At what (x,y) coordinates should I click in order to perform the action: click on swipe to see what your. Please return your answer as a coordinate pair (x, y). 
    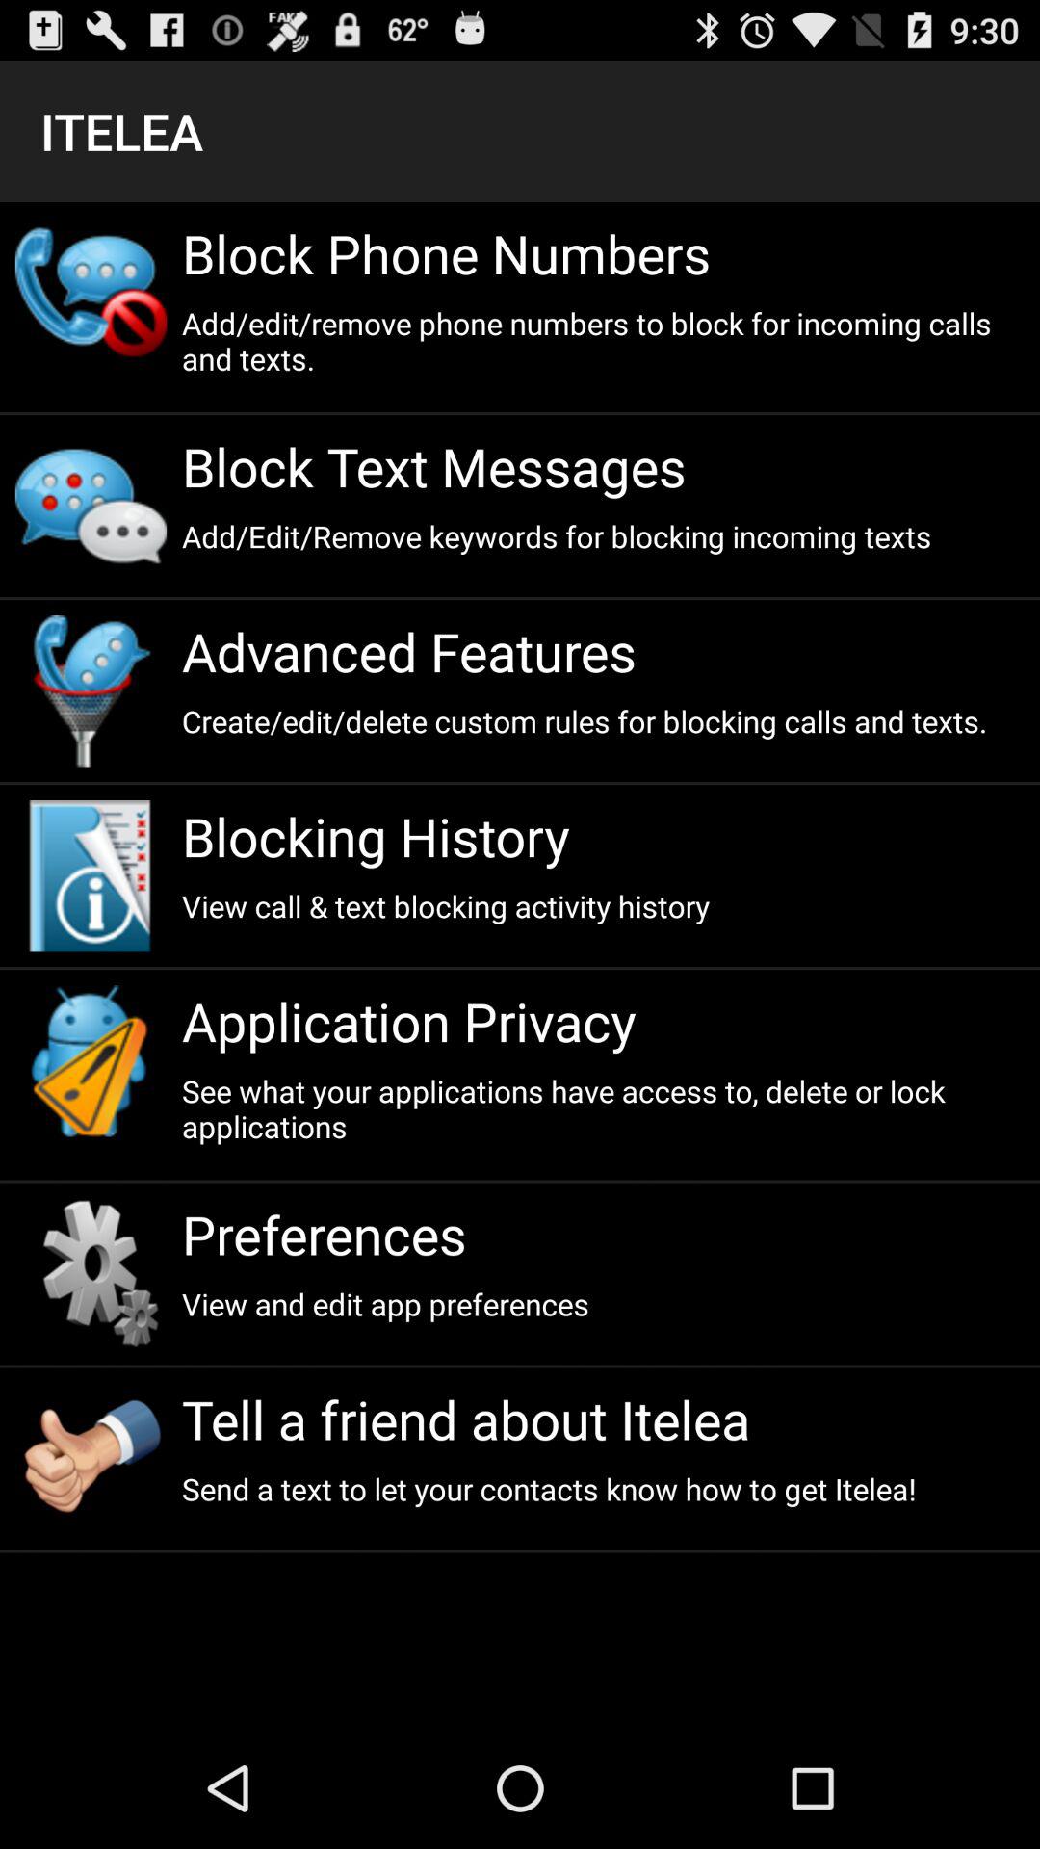
    Looking at the image, I should click on (603, 1108).